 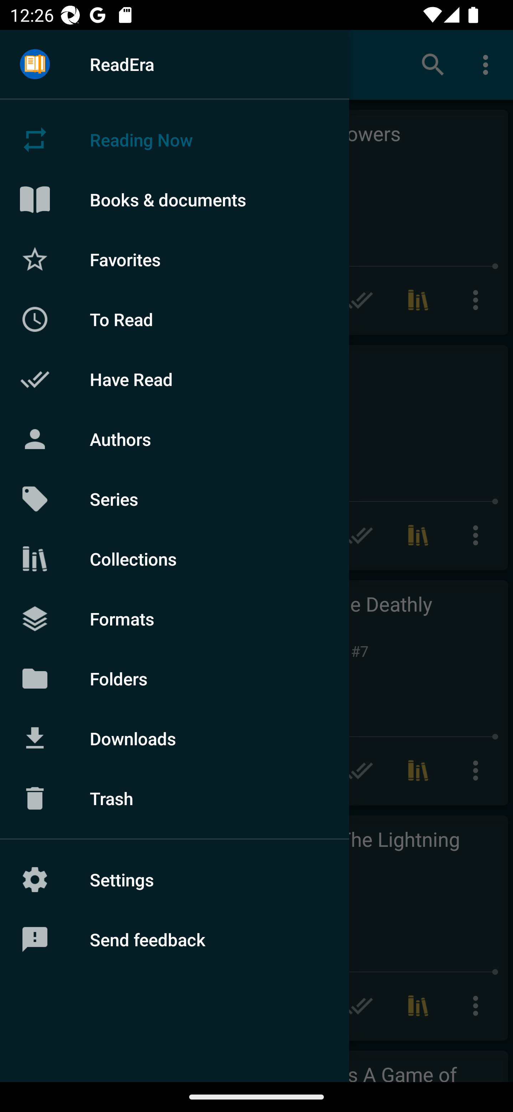 What do you see at coordinates (175, 200) in the screenshot?
I see `Books & documents` at bounding box center [175, 200].